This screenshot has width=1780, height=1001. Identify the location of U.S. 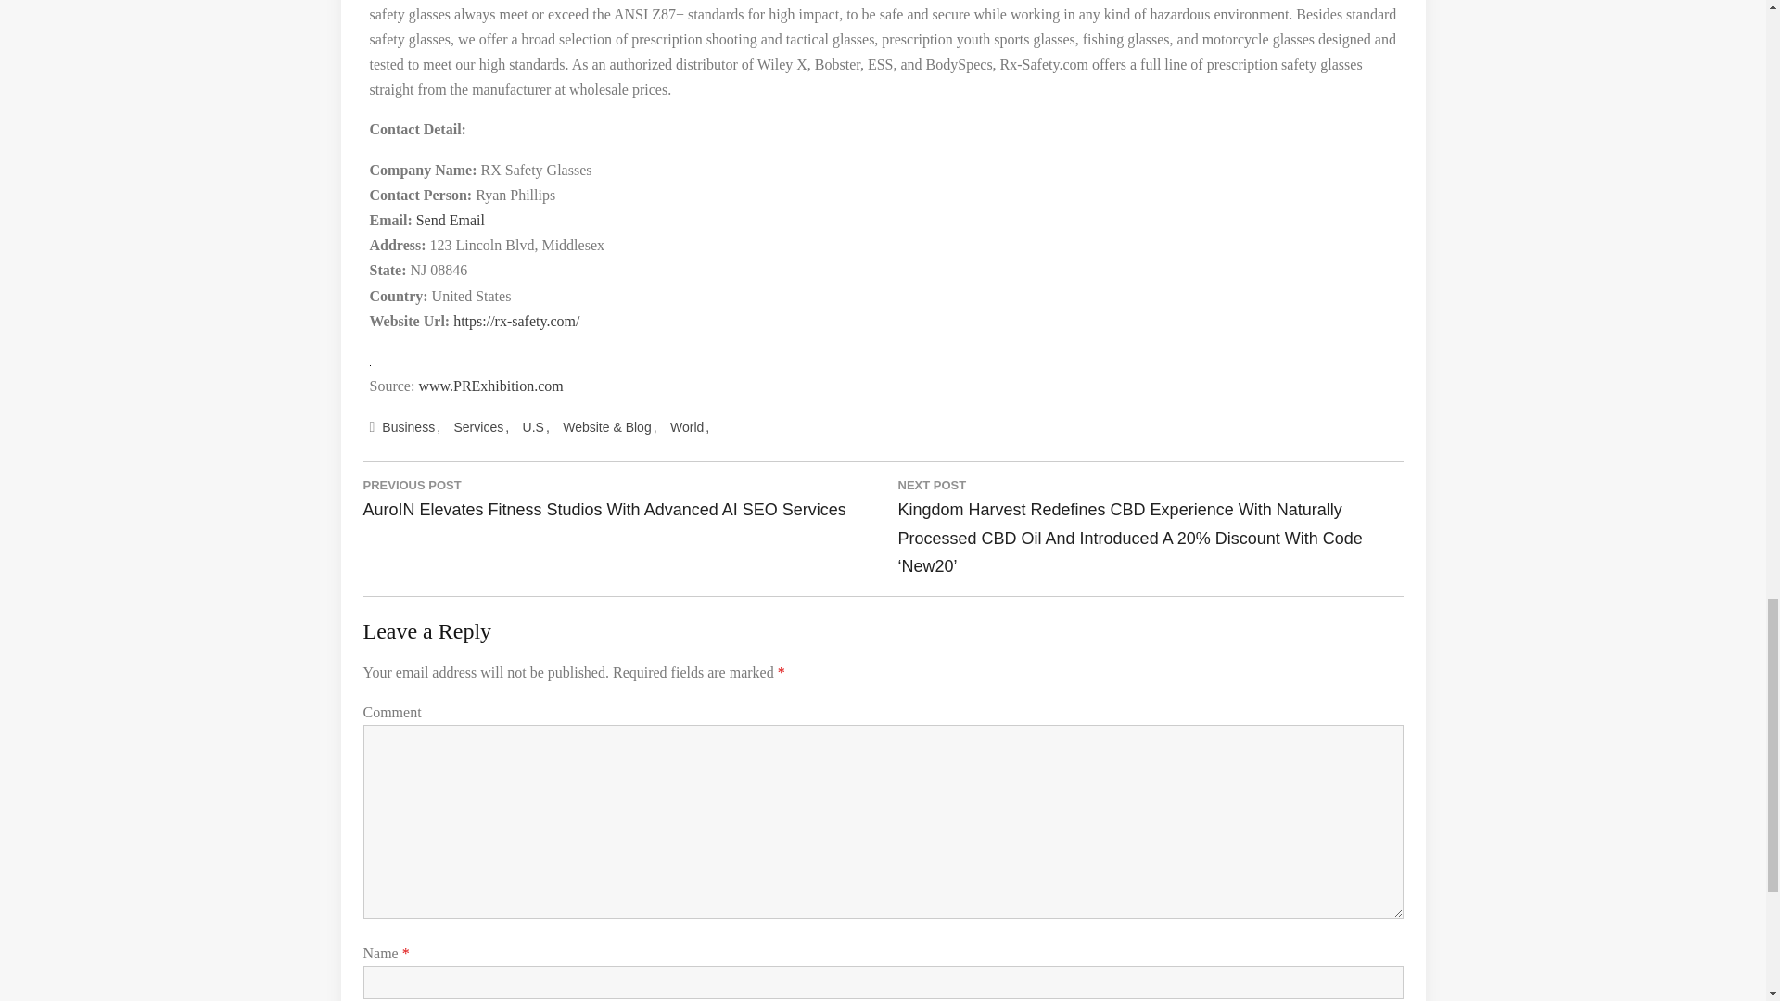
(536, 428).